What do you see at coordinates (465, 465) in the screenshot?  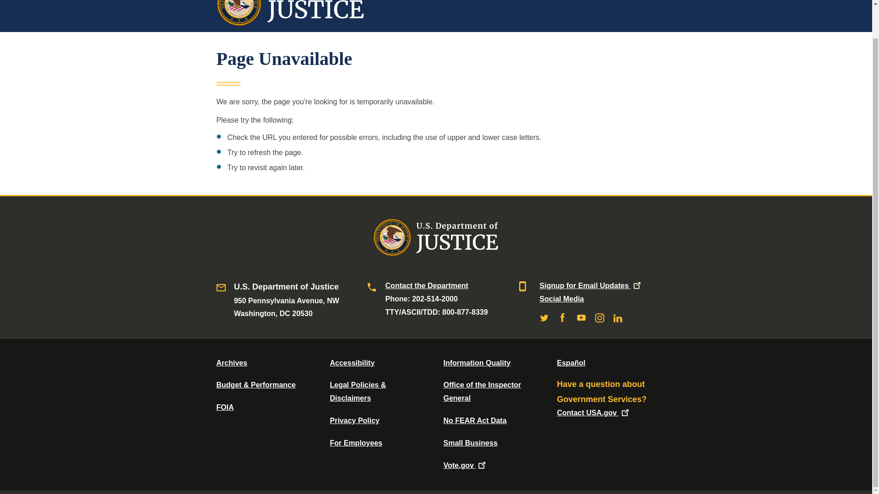 I see `Vote.gov` at bounding box center [465, 465].